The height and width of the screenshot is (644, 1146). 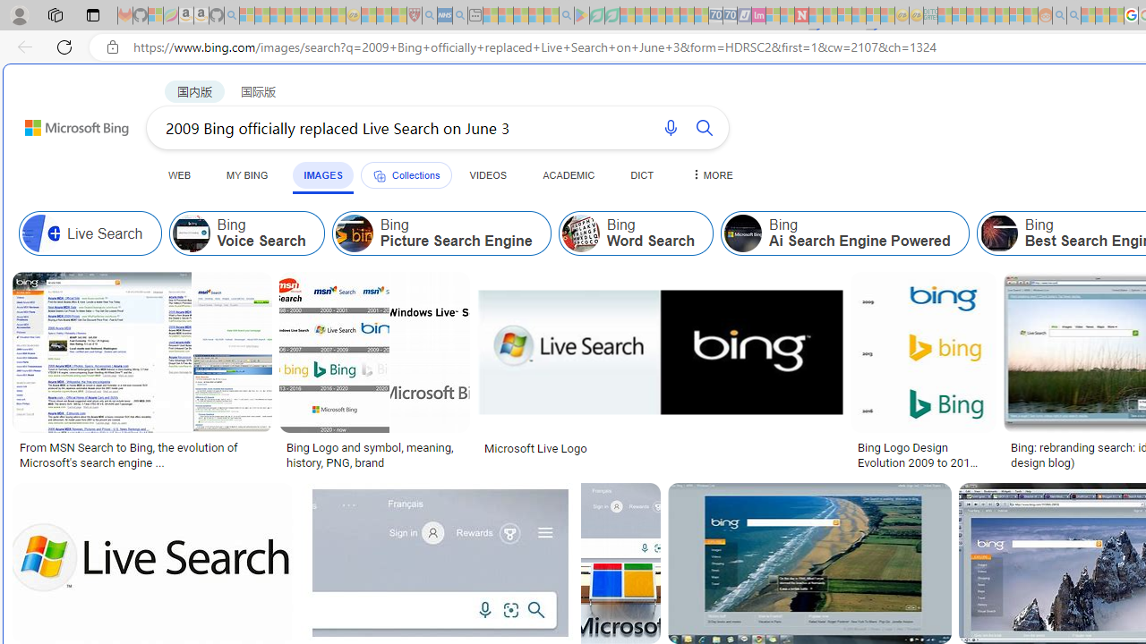 What do you see at coordinates (535, 16) in the screenshot?
I see `Pets - MSN - Sleeping` at bounding box center [535, 16].